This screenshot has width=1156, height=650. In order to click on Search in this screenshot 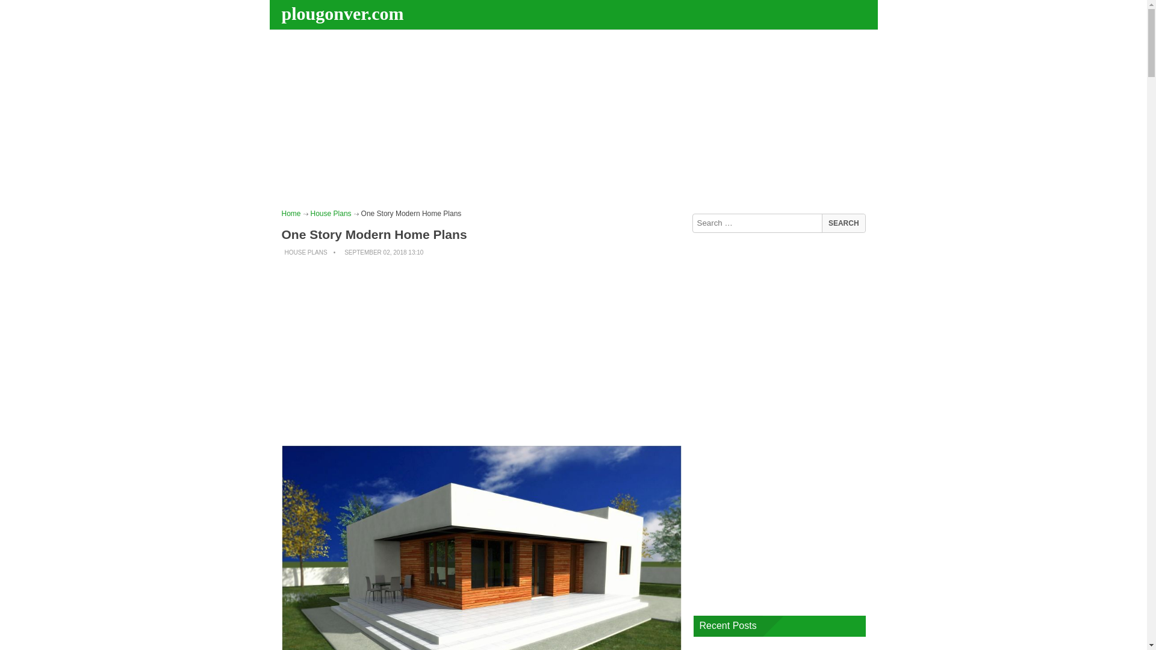, I will do `click(843, 223)`.